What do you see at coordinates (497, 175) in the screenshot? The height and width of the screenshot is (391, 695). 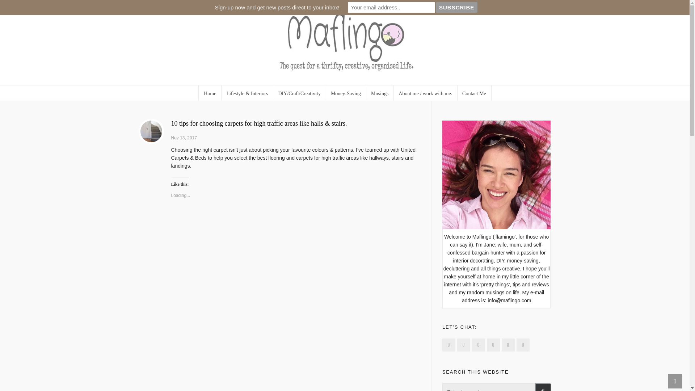 I see `Jane Taylor Profile Picture` at bounding box center [497, 175].